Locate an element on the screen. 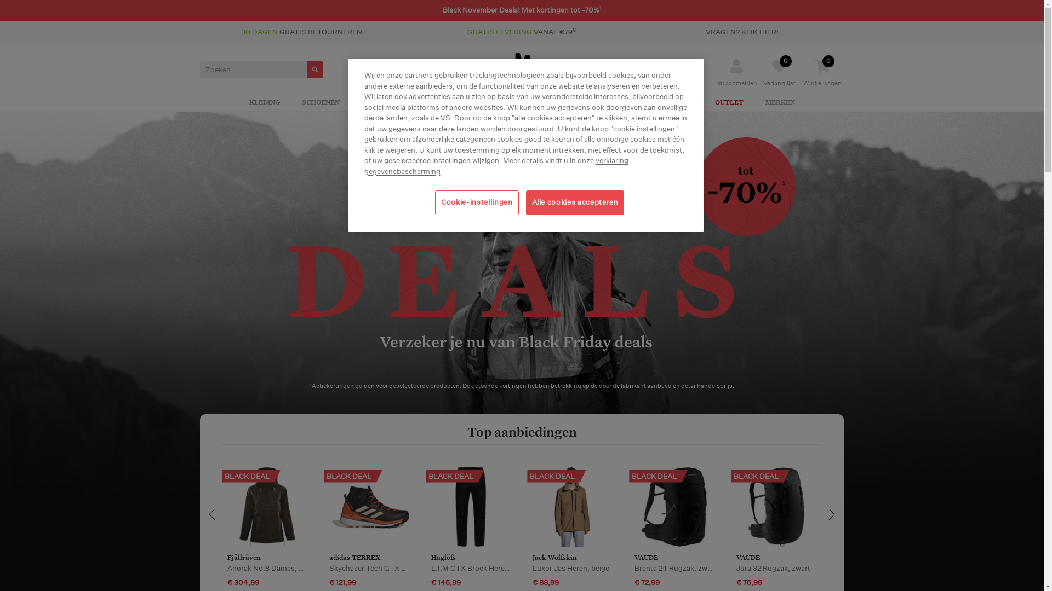 This screenshot has width=1052, height=591. KLEDING is located at coordinates (264, 103).